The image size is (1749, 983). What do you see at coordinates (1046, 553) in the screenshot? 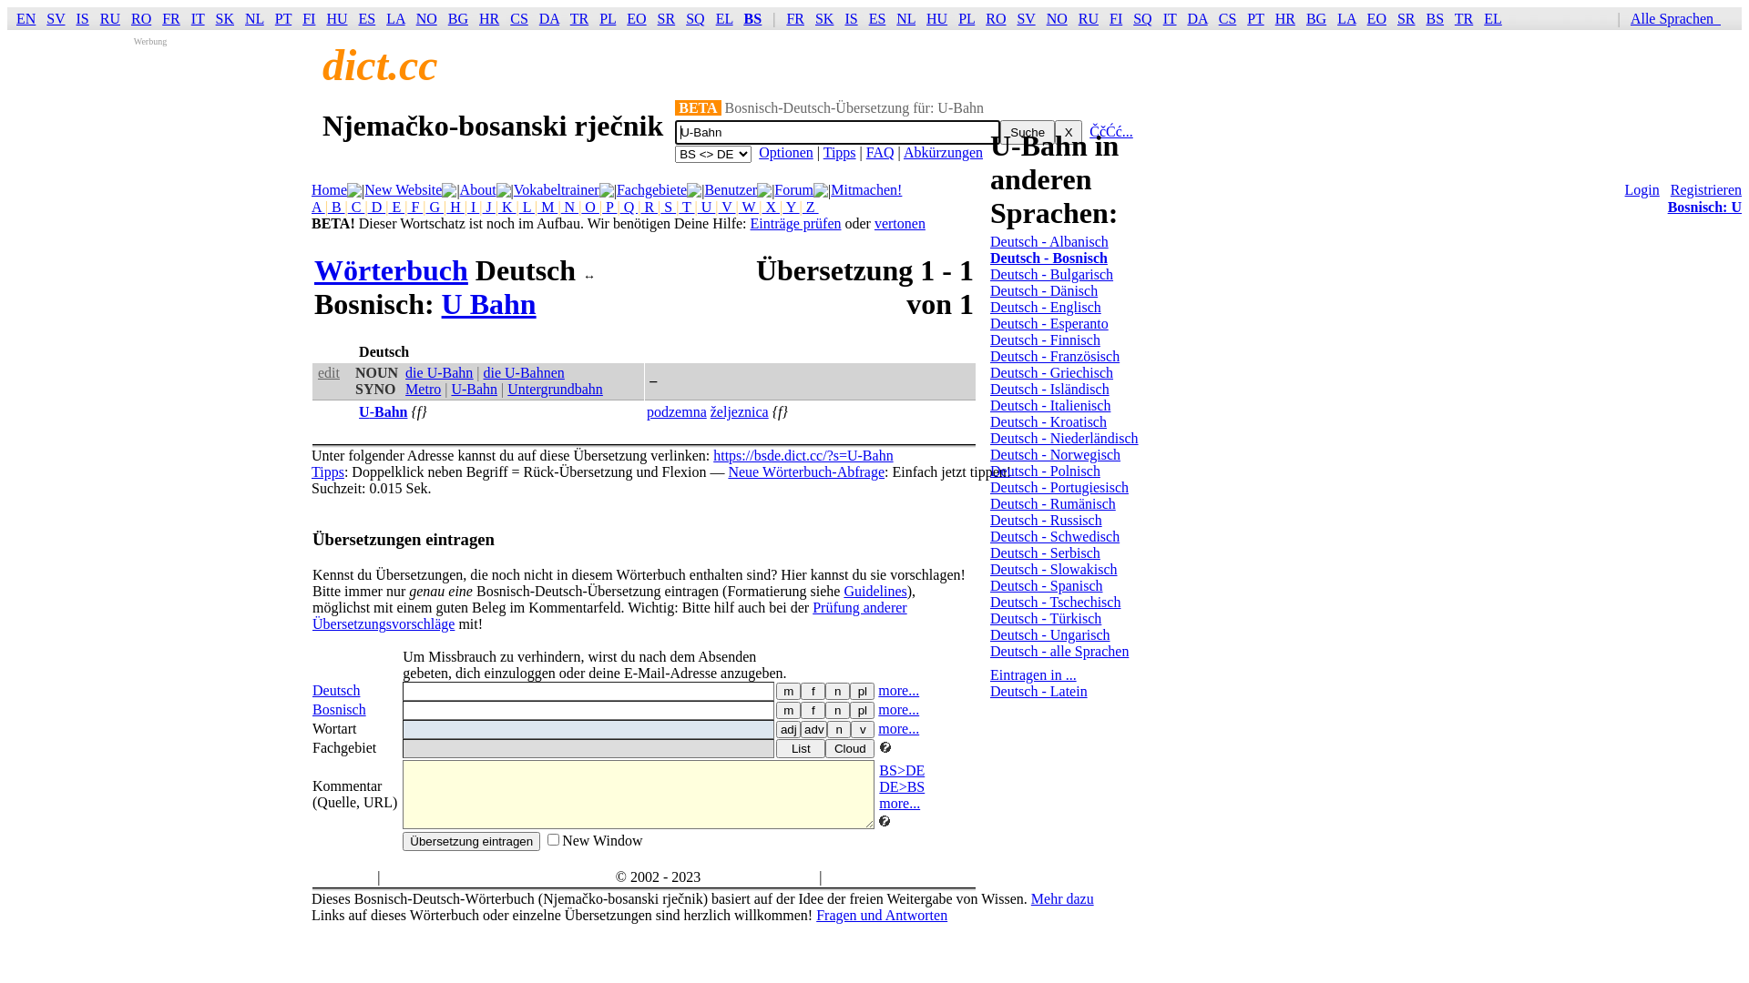
I see `Deutsch - Serbisch` at bounding box center [1046, 553].